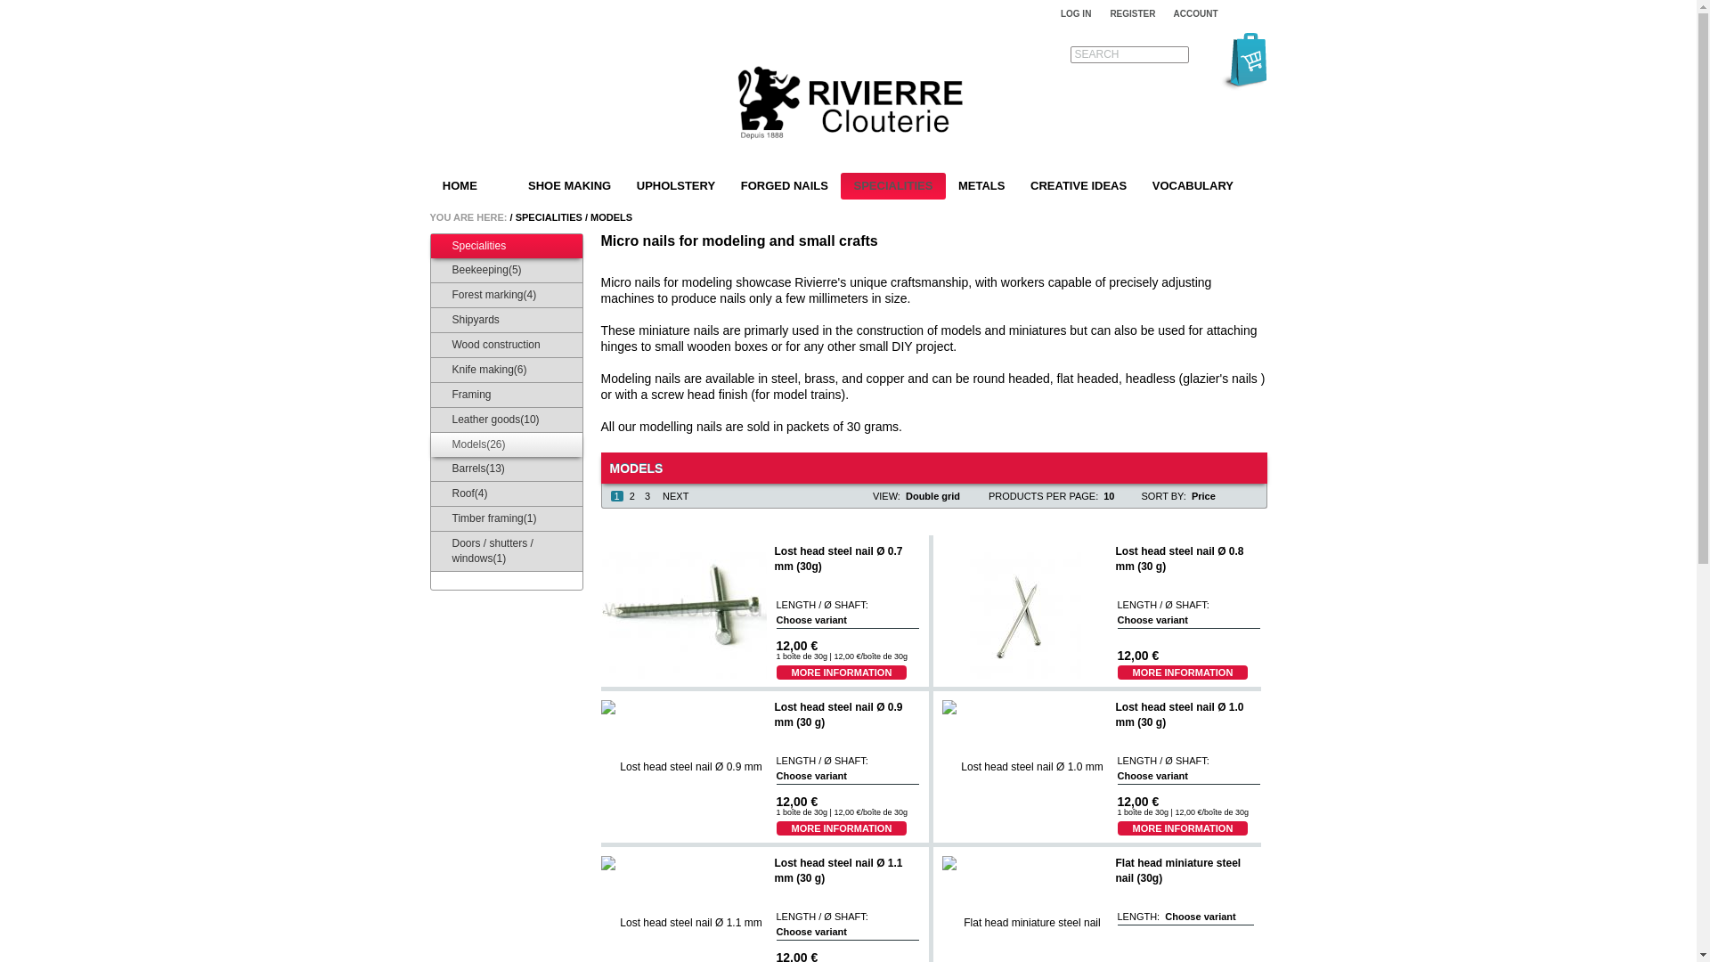 This screenshot has width=1710, height=962. What do you see at coordinates (1133, 12) in the screenshot?
I see `Register` at bounding box center [1133, 12].